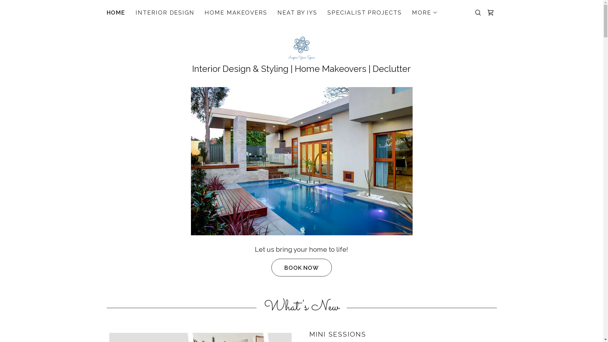  I want to click on BOOK NOW, so click(301, 268).